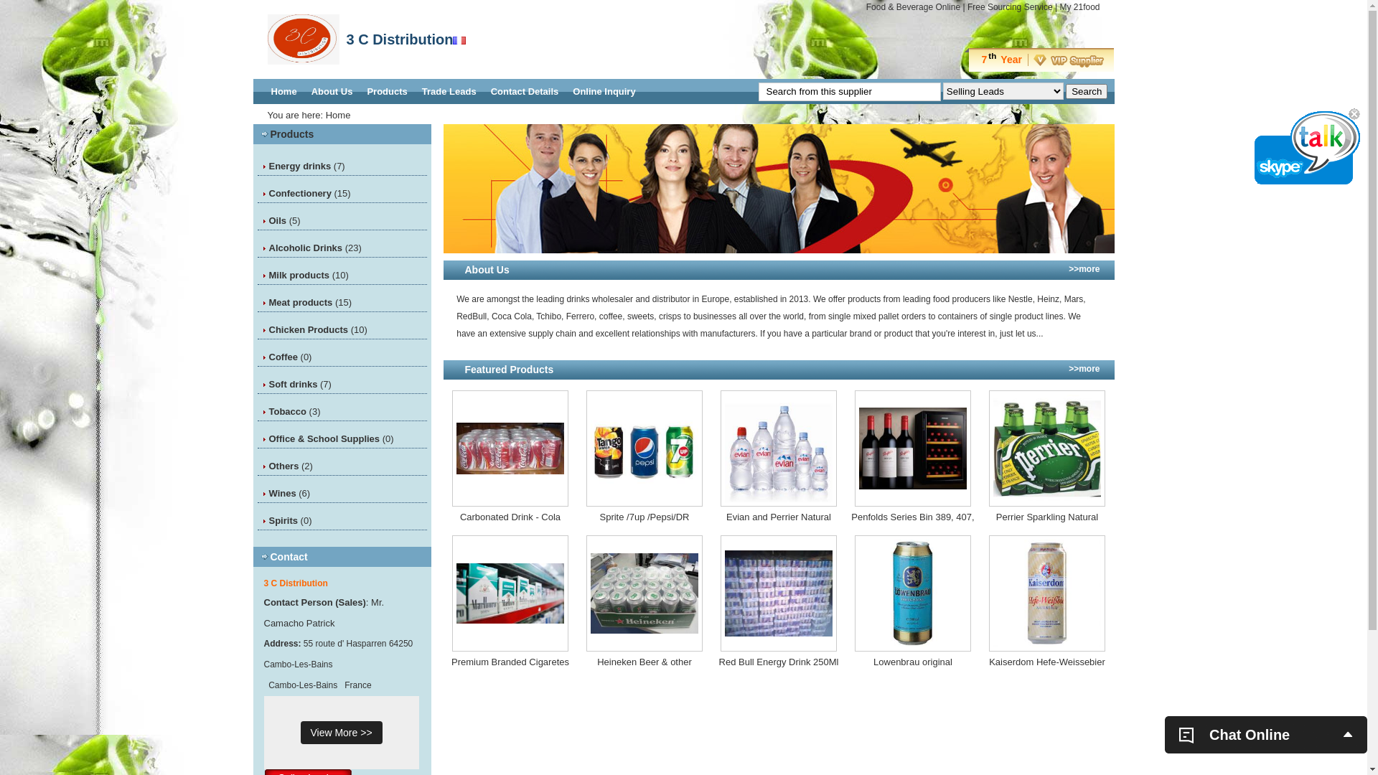 The height and width of the screenshot is (775, 1378). What do you see at coordinates (306, 166) in the screenshot?
I see `Energy drinks (7)` at bounding box center [306, 166].